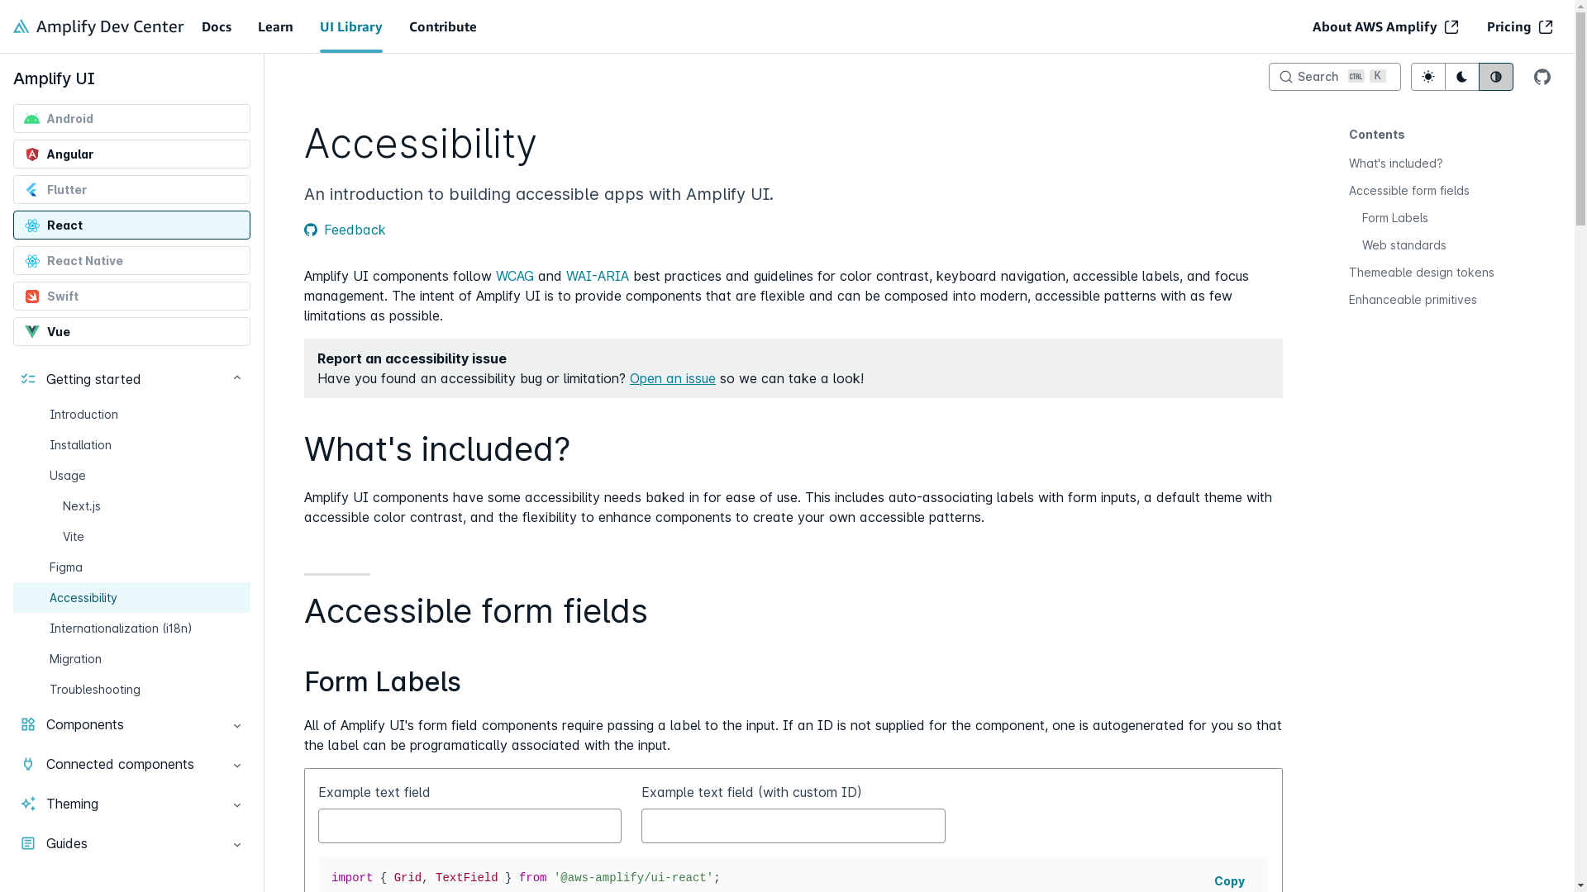 The image size is (1587, 892). I want to click on About AWS Amplify, so click(1385, 26).